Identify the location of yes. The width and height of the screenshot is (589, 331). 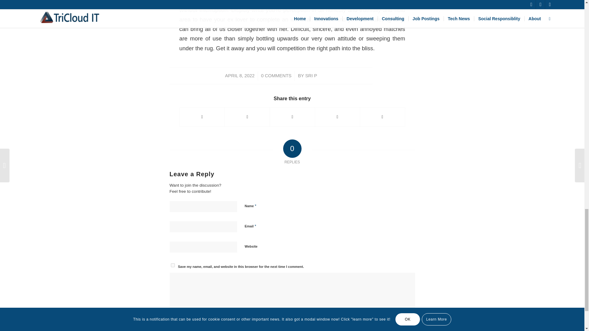
(172, 265).